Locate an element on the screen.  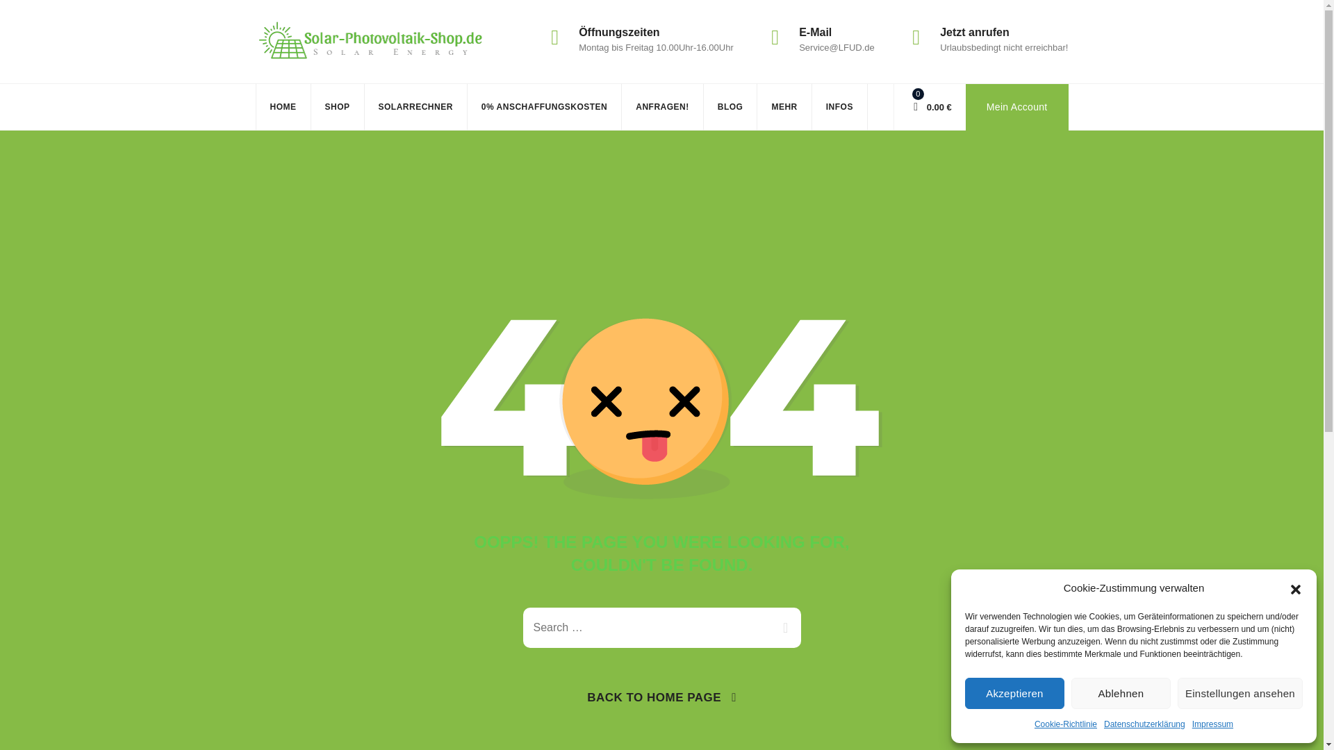
Cookie-Richtlinie is located at coordinates (1066, 724).